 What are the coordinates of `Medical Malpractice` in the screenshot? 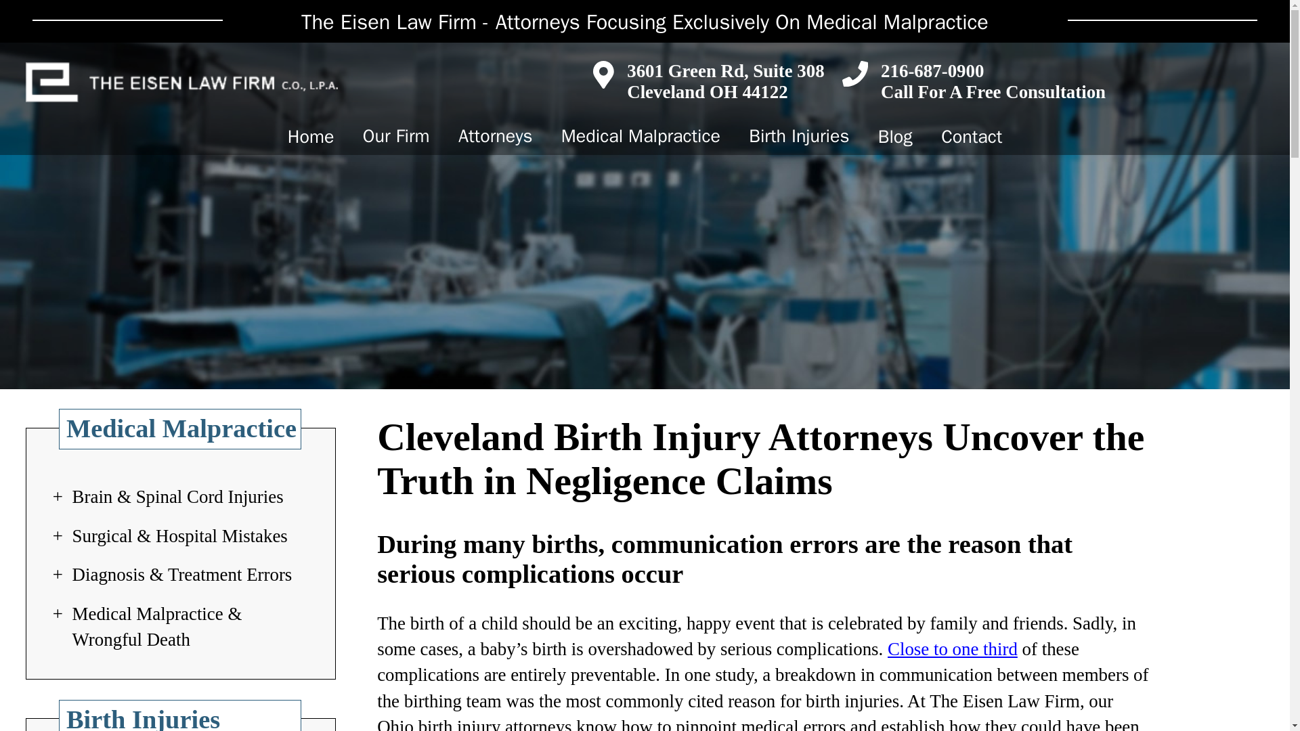 It's located at (641, 135).